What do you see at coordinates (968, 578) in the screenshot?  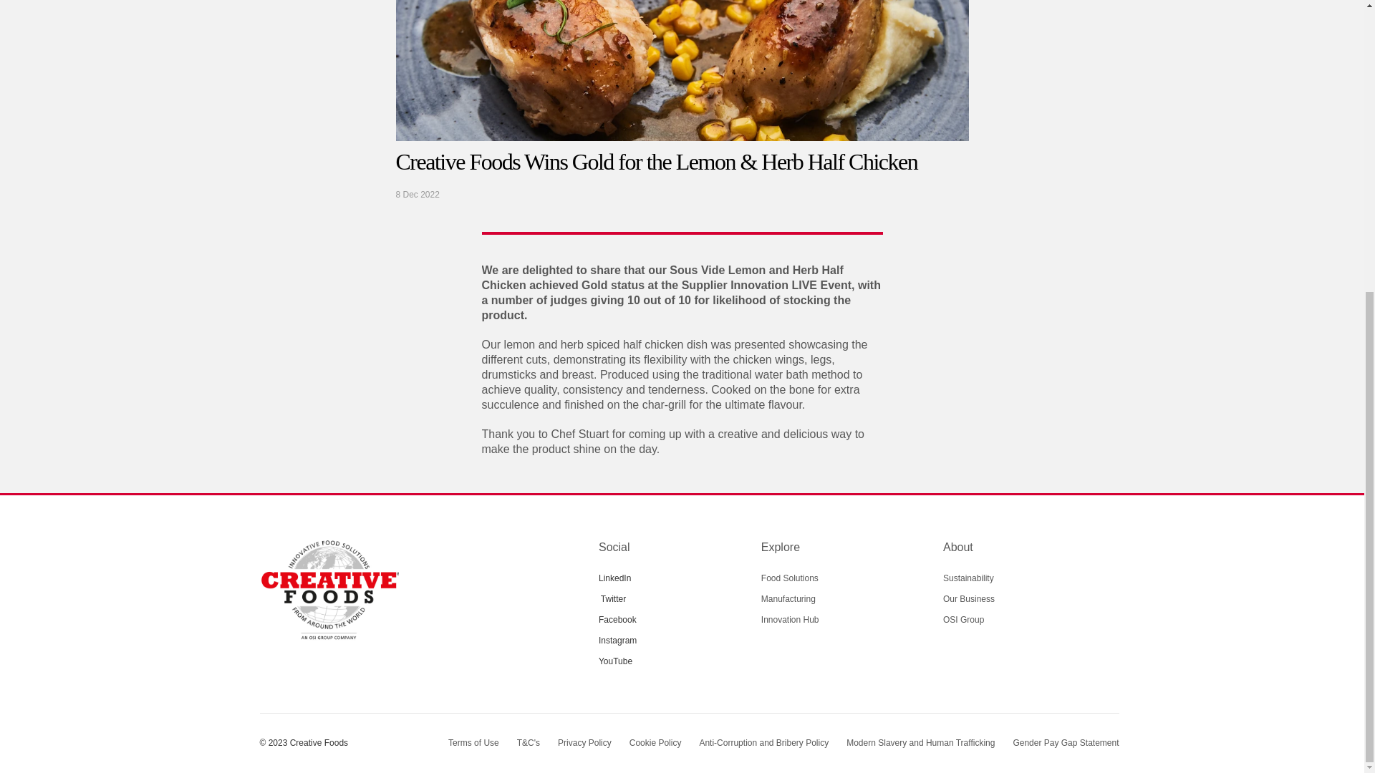 I see `Sustainability` at bounding box center [968, 578].